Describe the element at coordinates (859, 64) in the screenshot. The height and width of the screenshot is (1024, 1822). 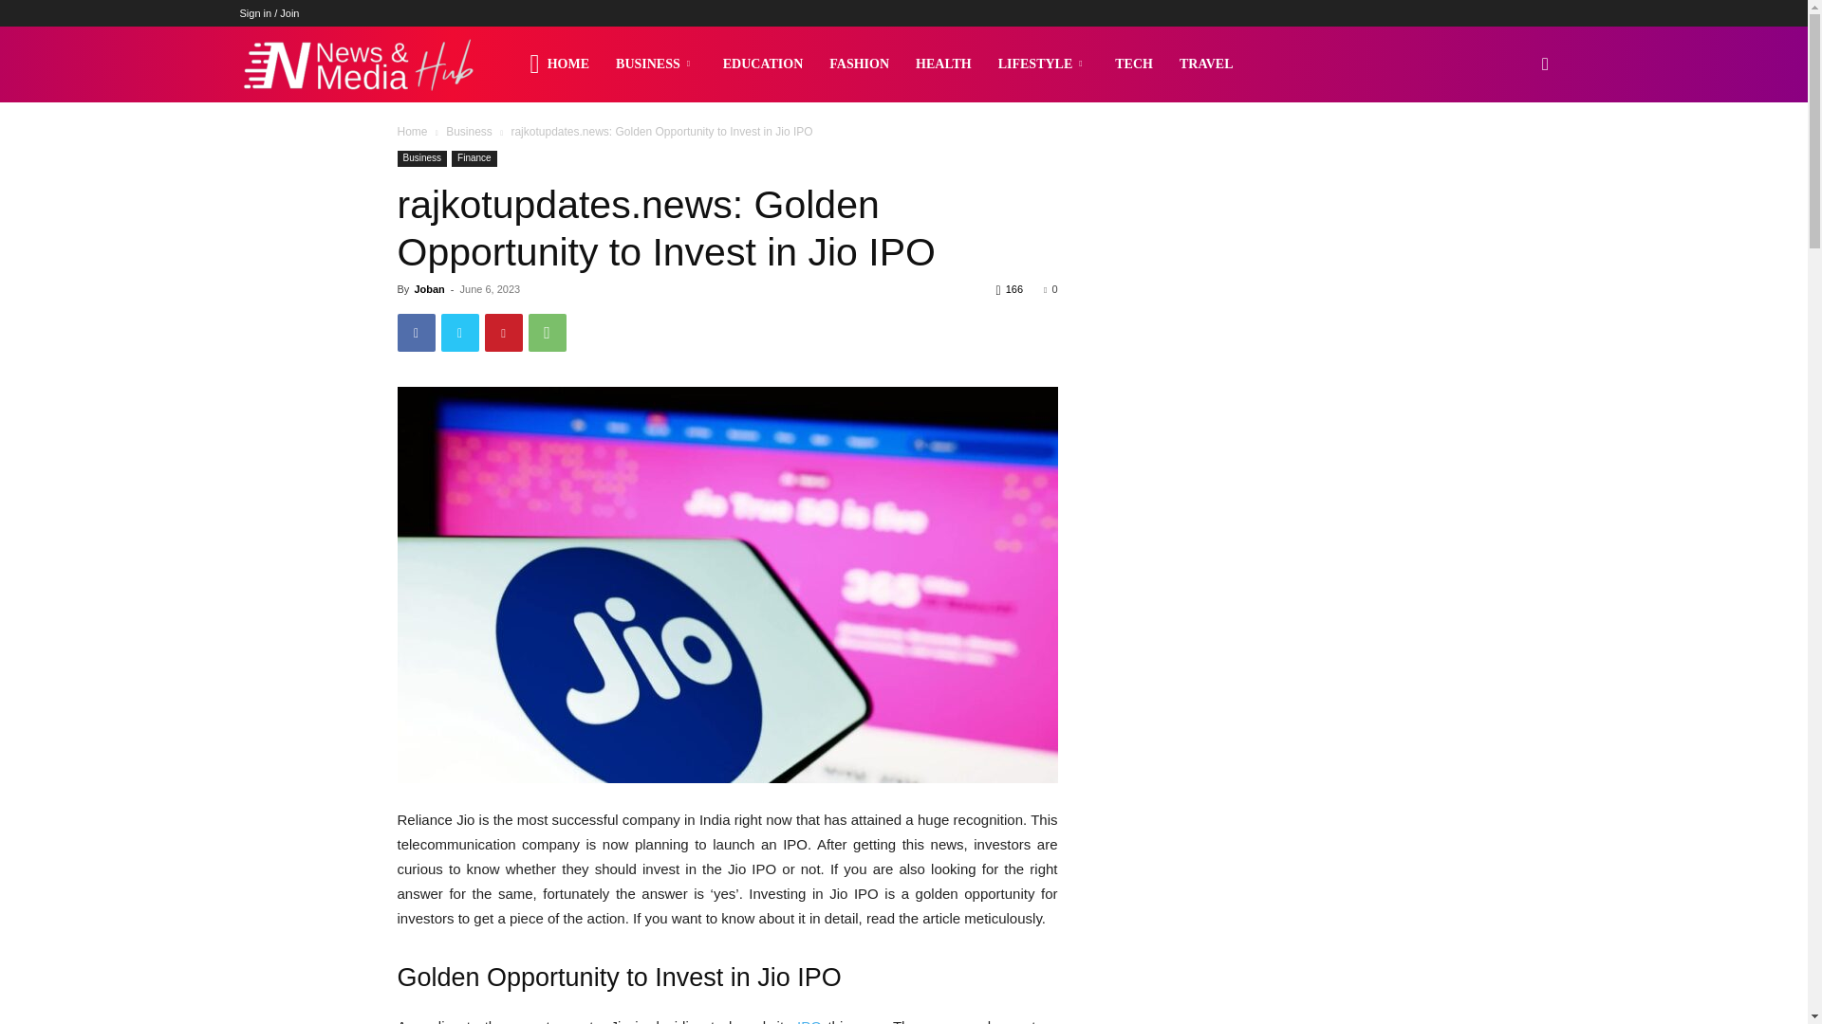
I see `FASHION` at that location.